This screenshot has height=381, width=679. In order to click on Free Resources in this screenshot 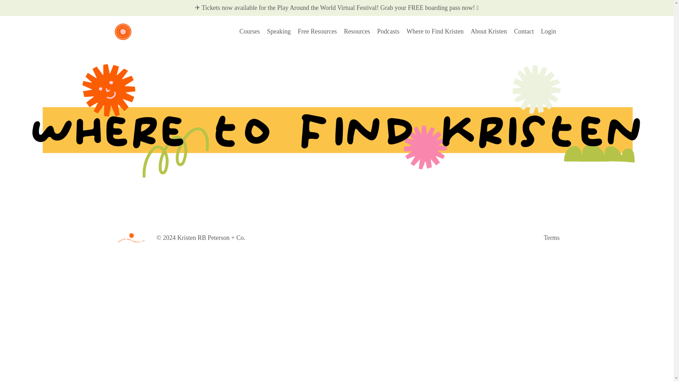, I will do `click(317, 31)`.